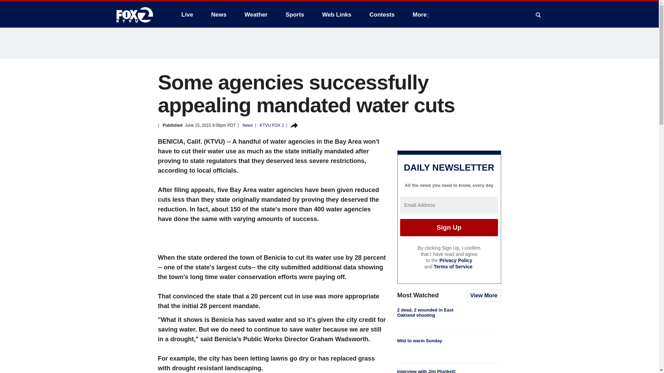 The image size is (664, 373). I want to click on Web Links, so click(337, 15).